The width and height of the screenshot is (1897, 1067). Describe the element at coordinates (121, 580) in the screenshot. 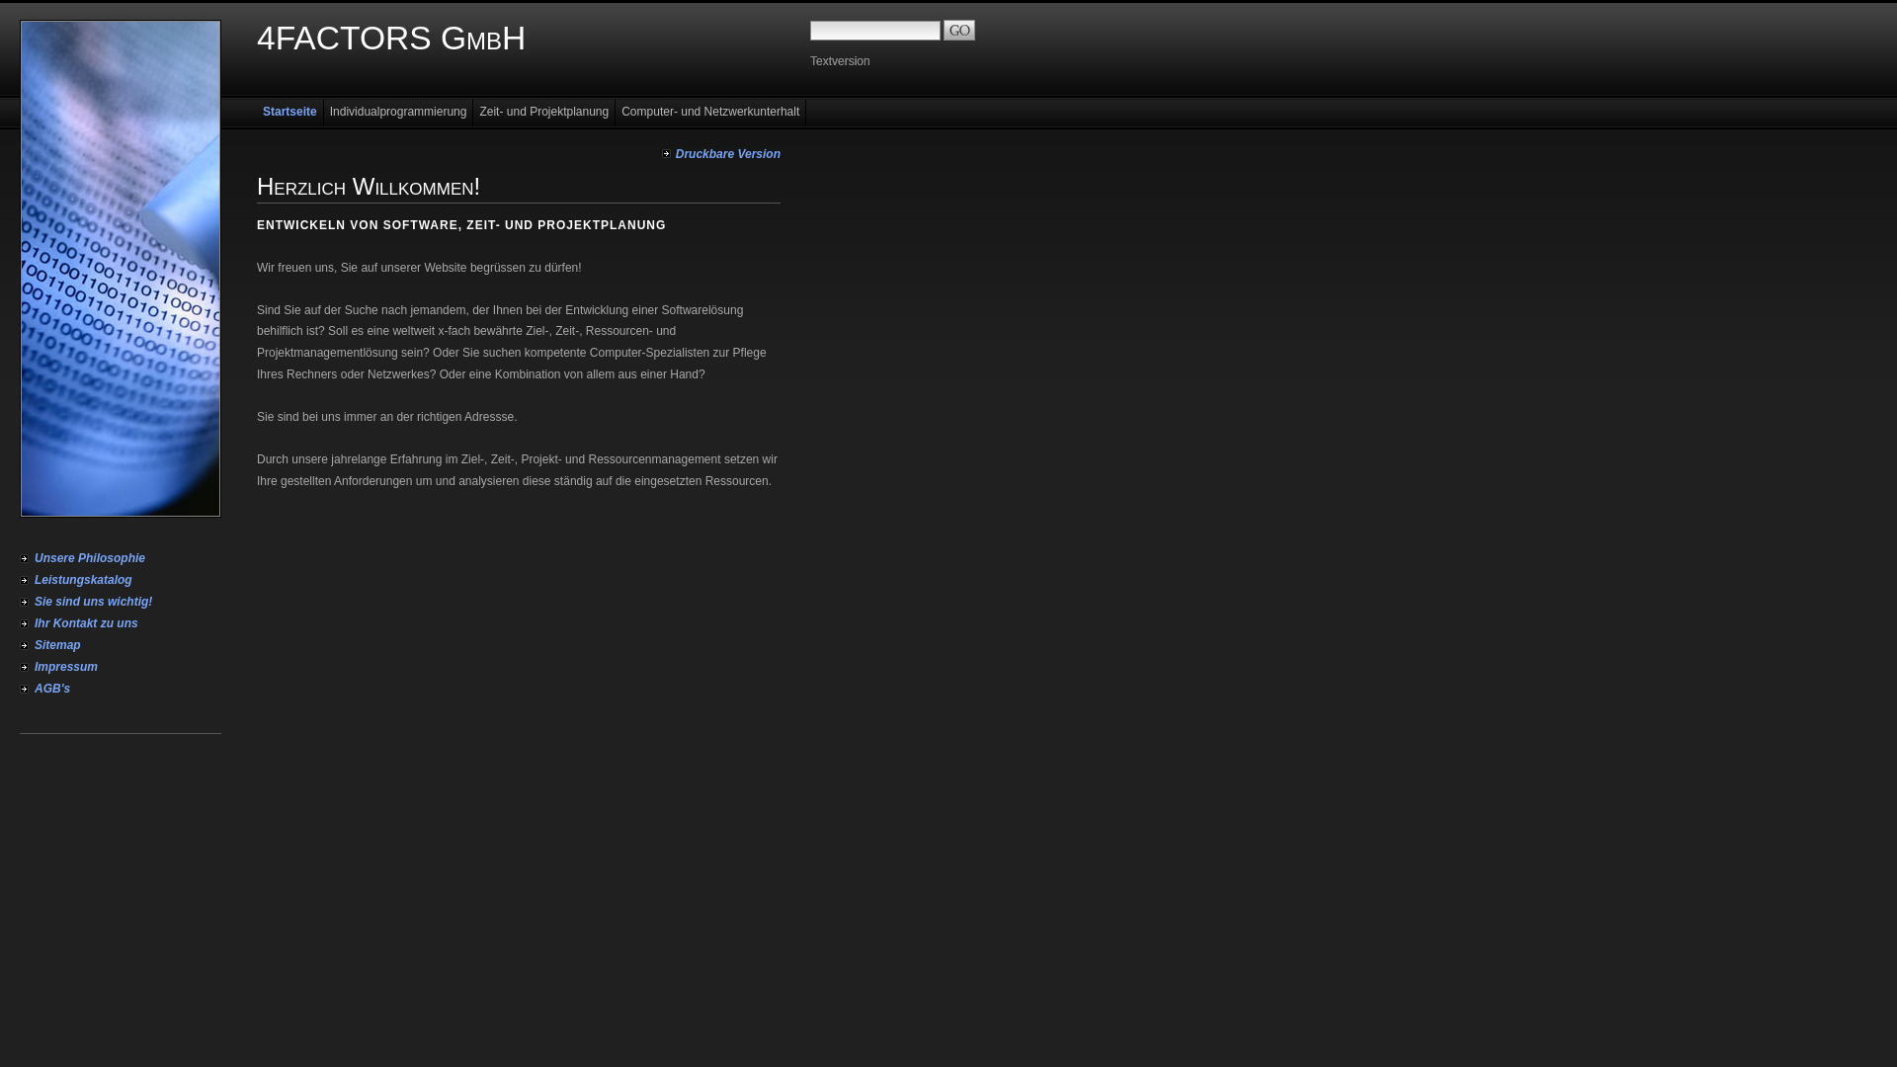

I see `Leistungskatalog` at that location.